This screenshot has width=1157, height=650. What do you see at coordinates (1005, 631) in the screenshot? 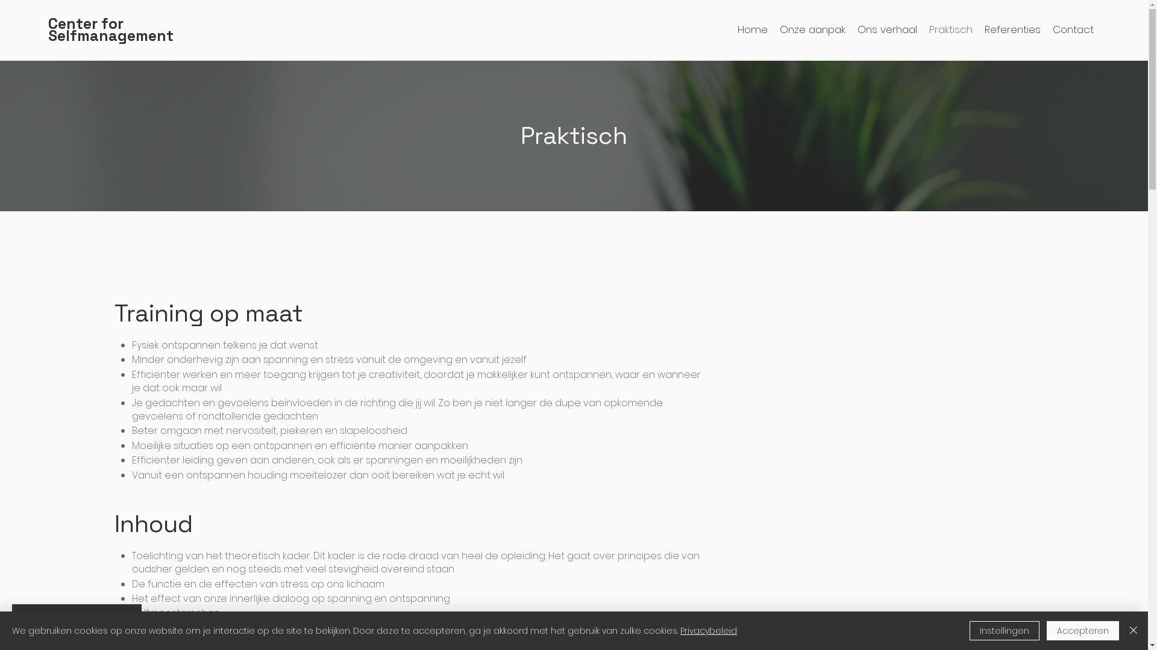
I see `Instellingen` at bounding box center [1005, 631].